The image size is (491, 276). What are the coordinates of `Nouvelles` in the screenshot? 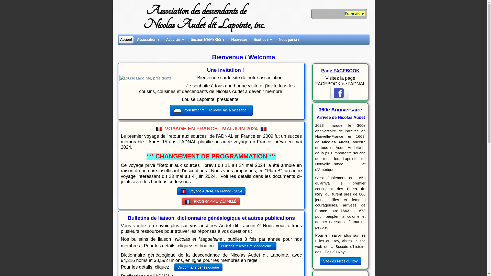 It's located at (239, 40).